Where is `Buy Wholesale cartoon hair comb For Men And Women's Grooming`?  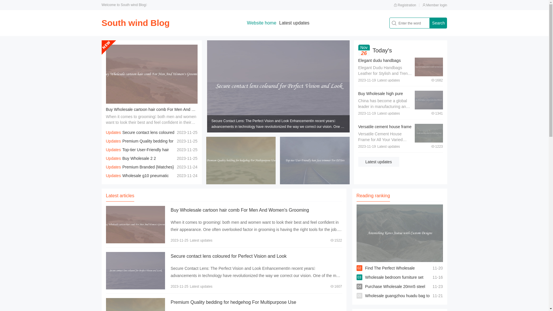
Buy Wholesale cartoon hair comb For Men And Women's Grooming is located at coordinates (166, 109).